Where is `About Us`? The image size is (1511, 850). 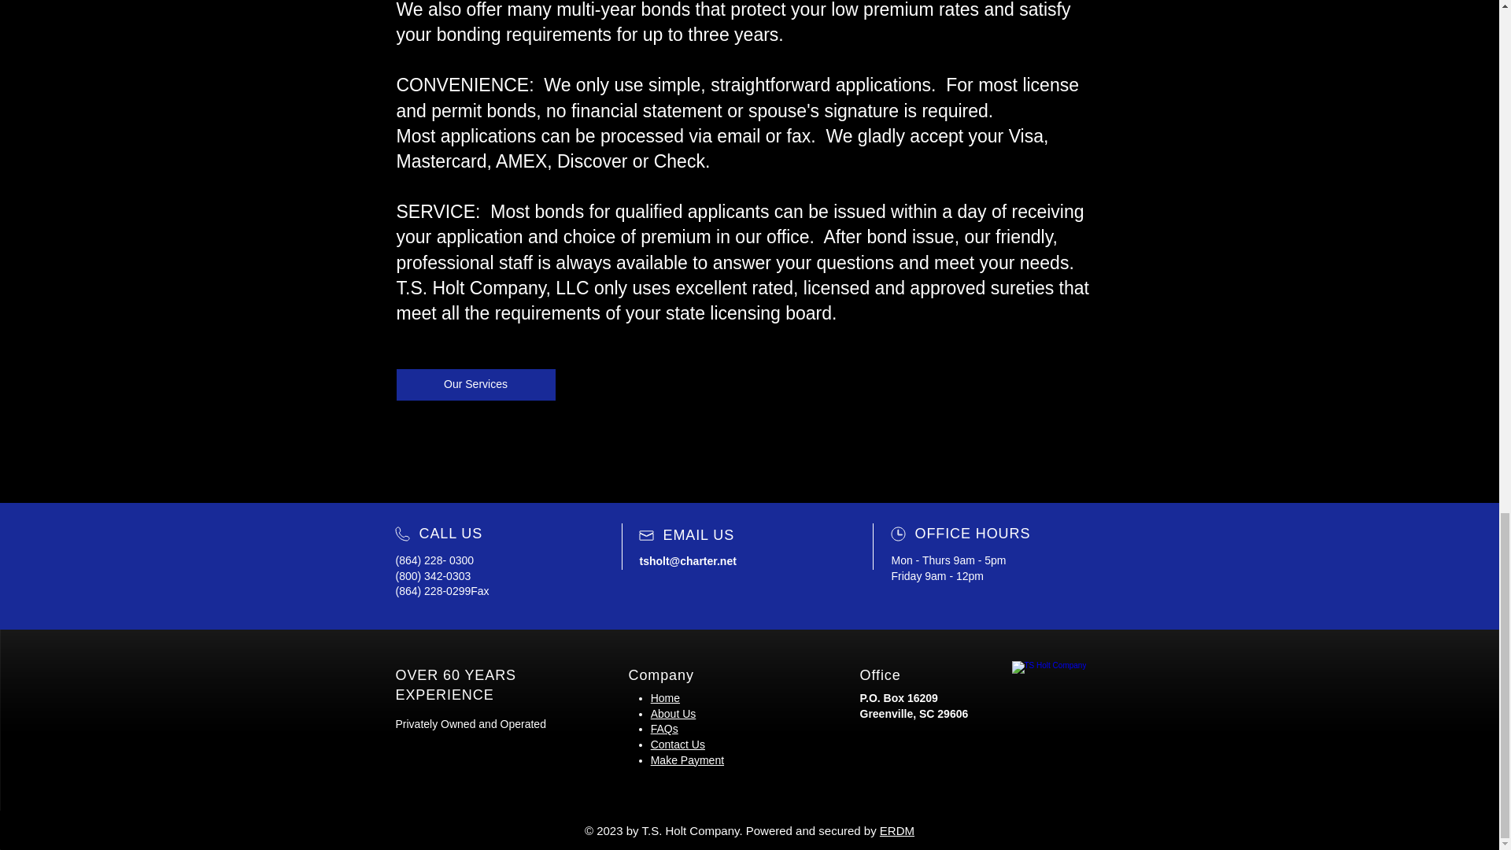 About Us is located at coordinates (674, 713).